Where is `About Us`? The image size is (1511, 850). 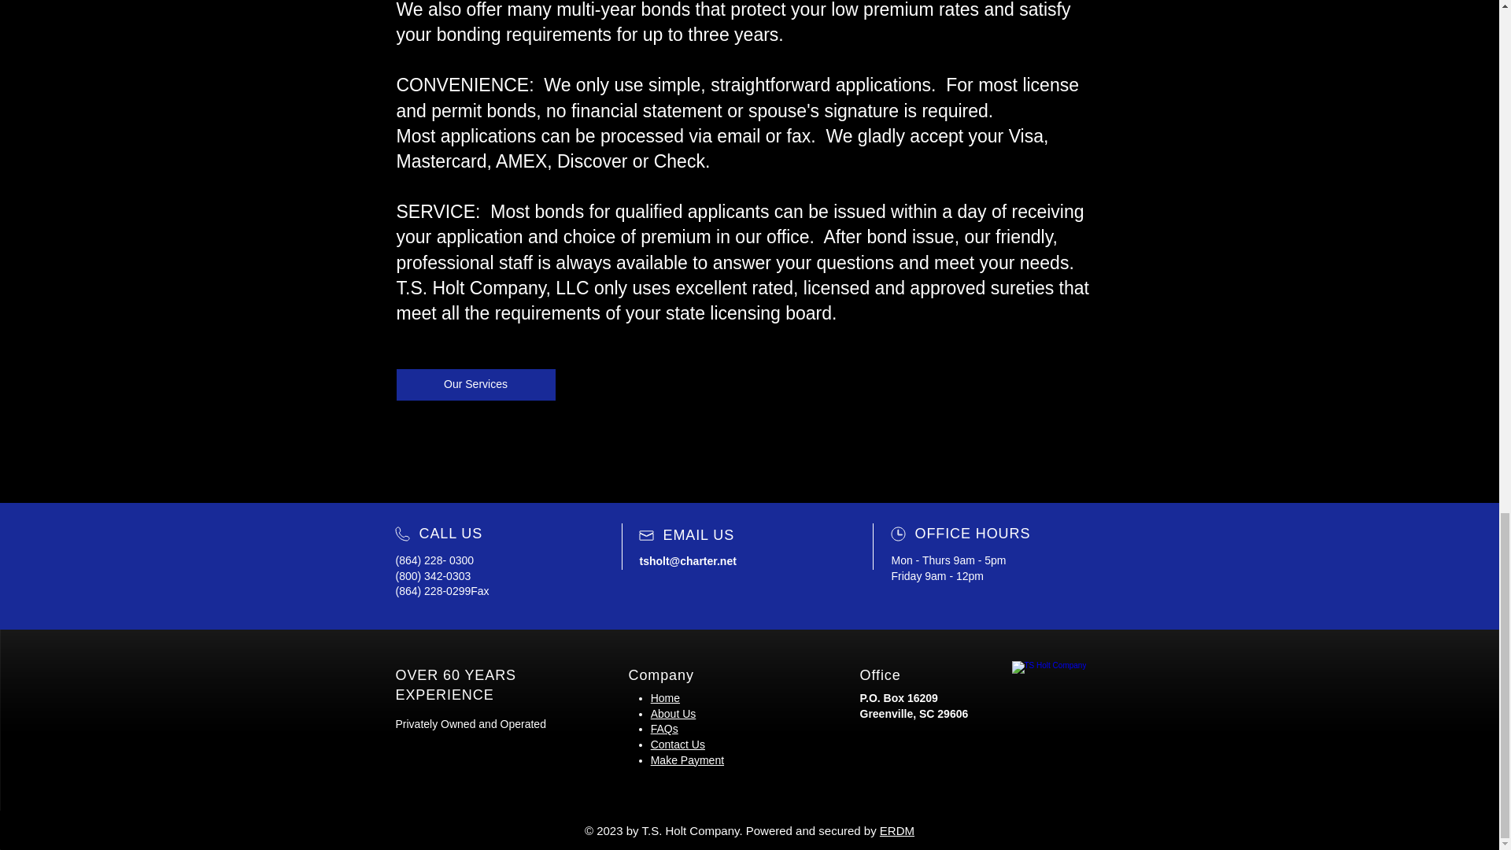 About Us is located at coordinates (674, 713).